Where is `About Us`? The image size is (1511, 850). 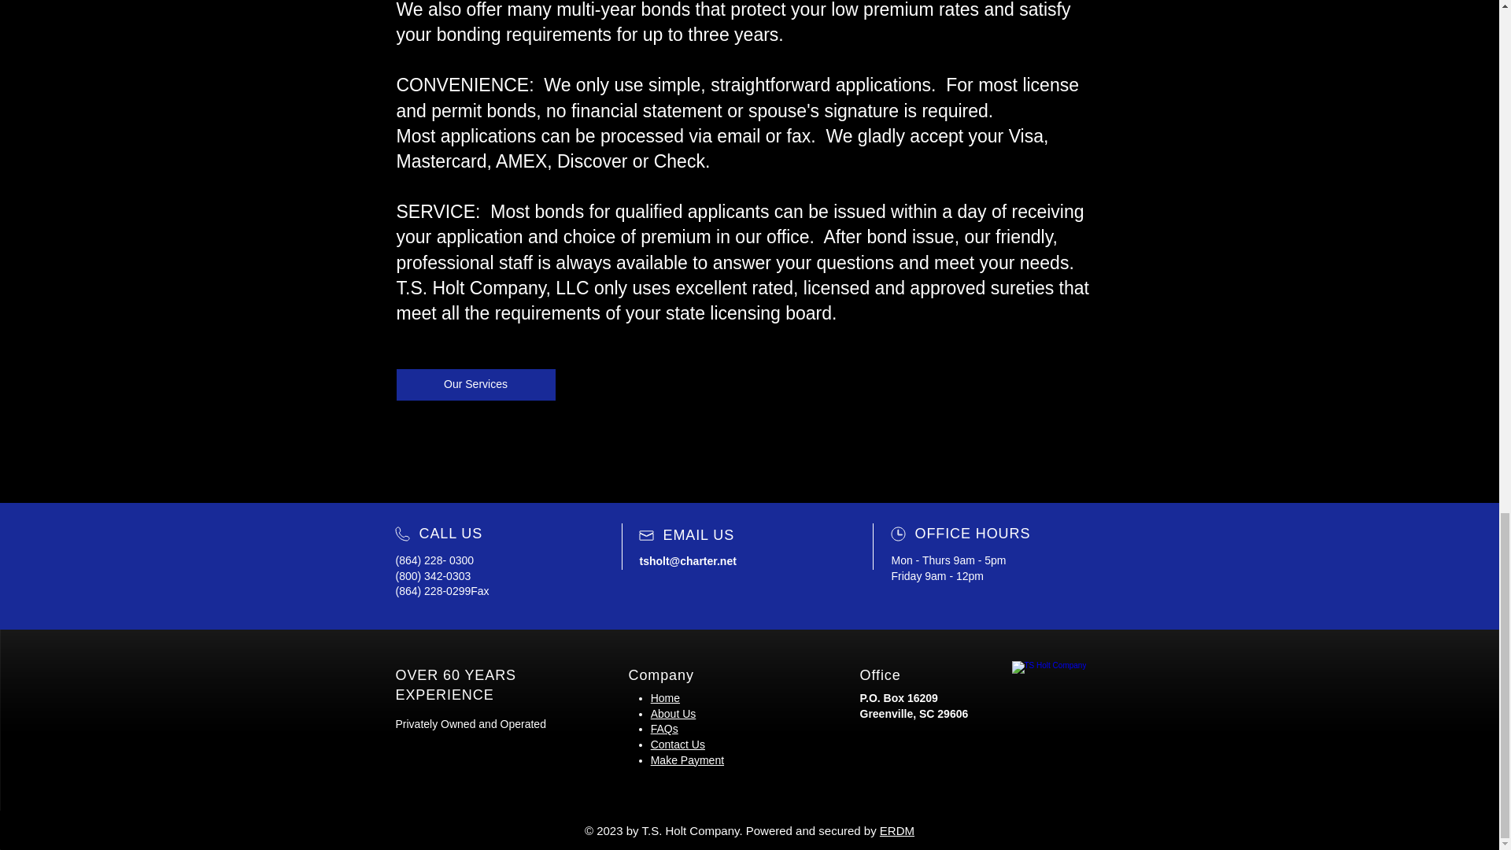 About Us is located at coordinates (674, 713).